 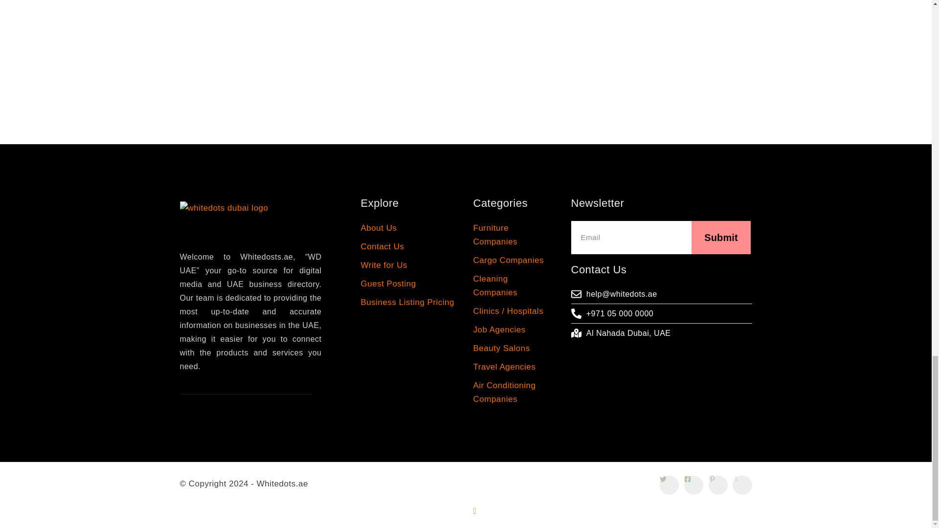 I want to click on Submit, so click(x=661, y=238).